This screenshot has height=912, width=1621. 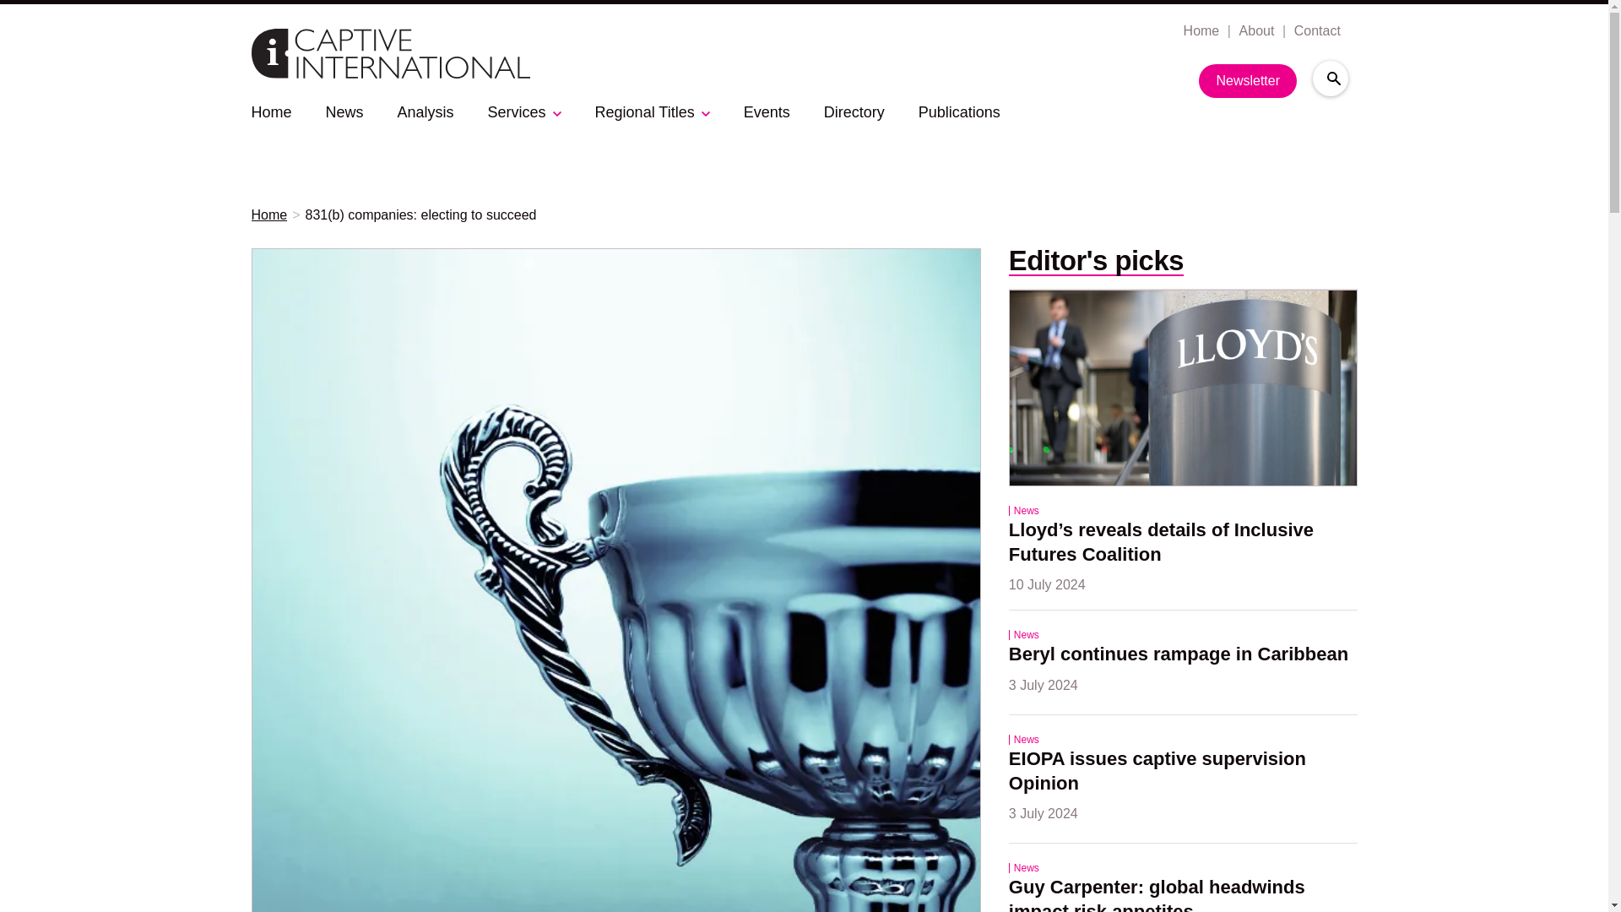 I want to click on Contact, so click(x=1315, y=31).